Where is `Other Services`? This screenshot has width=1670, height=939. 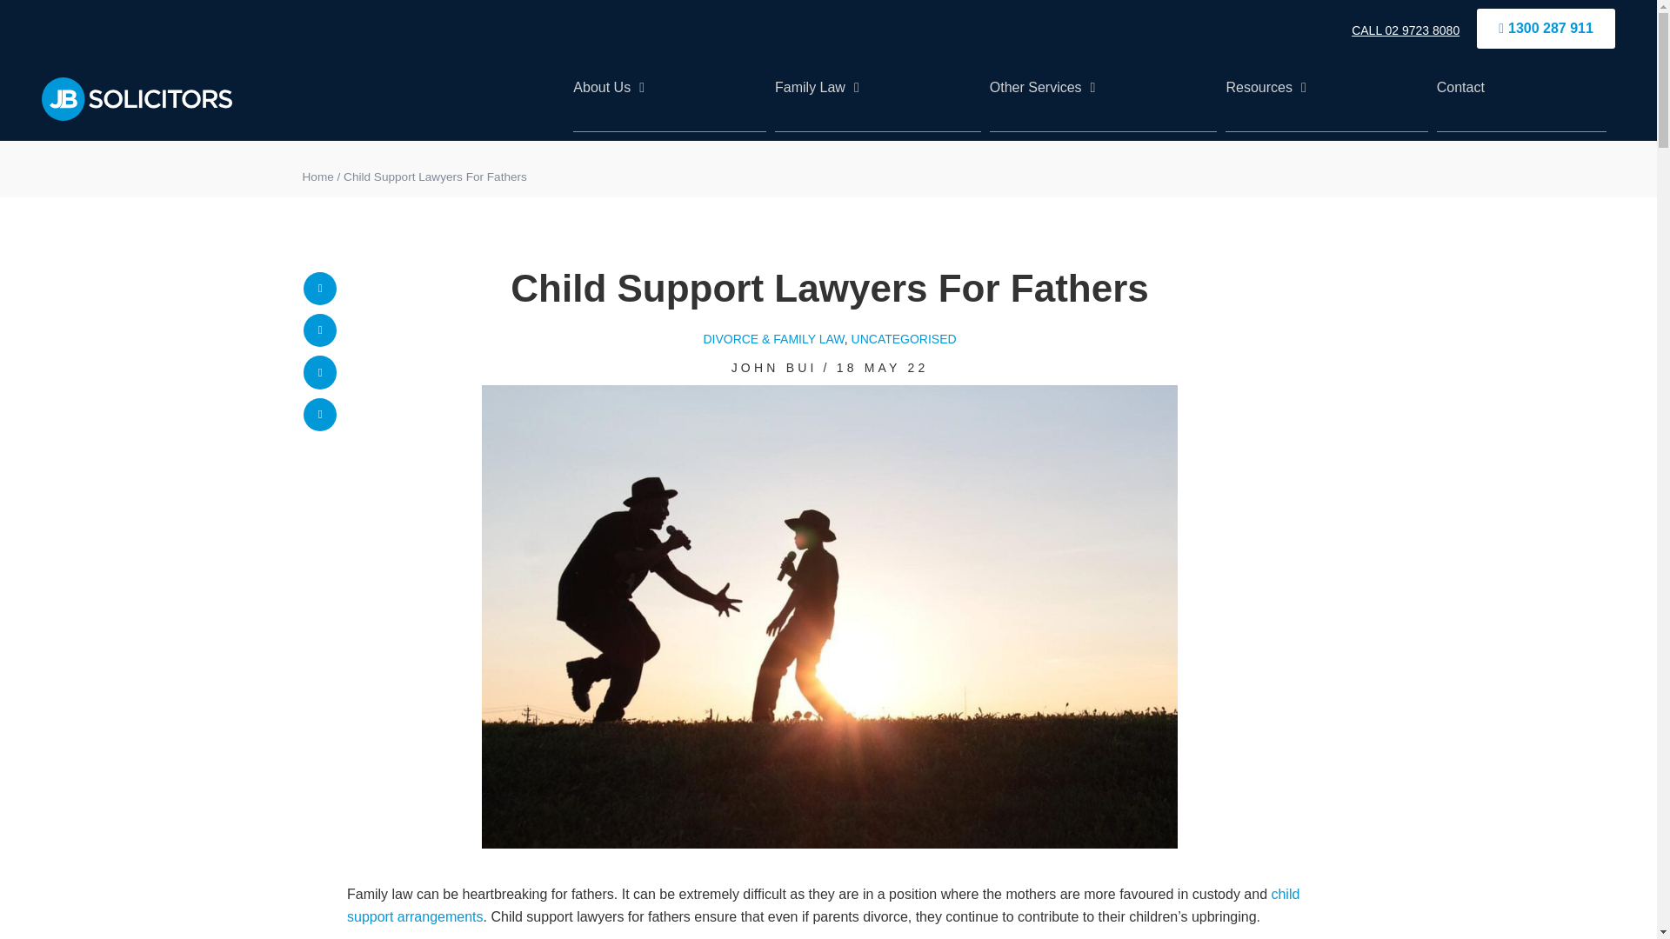
Other Services is located at coordinates (1103, 99).